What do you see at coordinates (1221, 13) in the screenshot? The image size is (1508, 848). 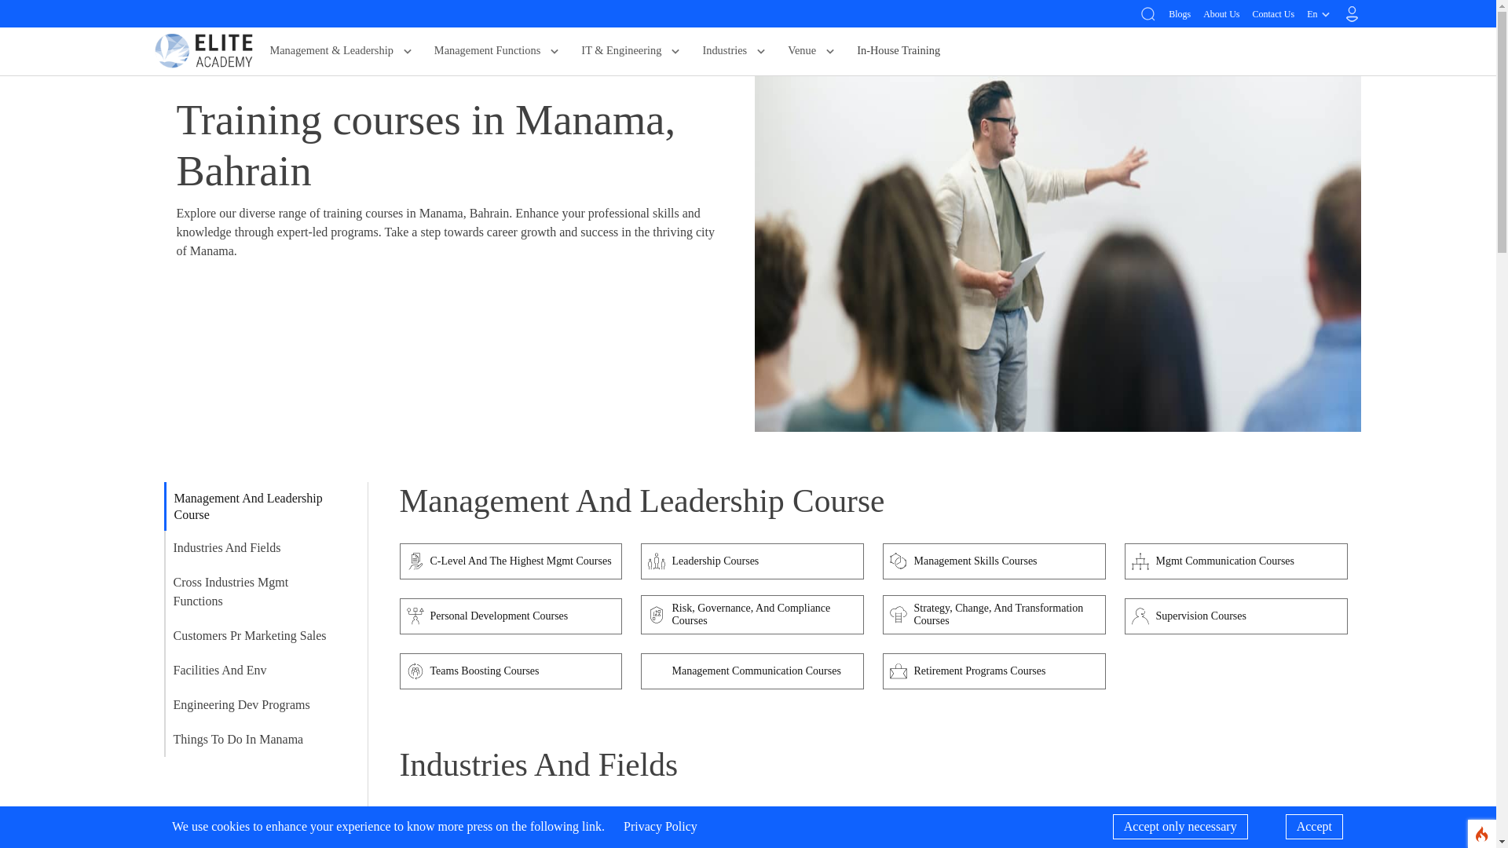 I see `About Us` at bounding box center [1221, 13].